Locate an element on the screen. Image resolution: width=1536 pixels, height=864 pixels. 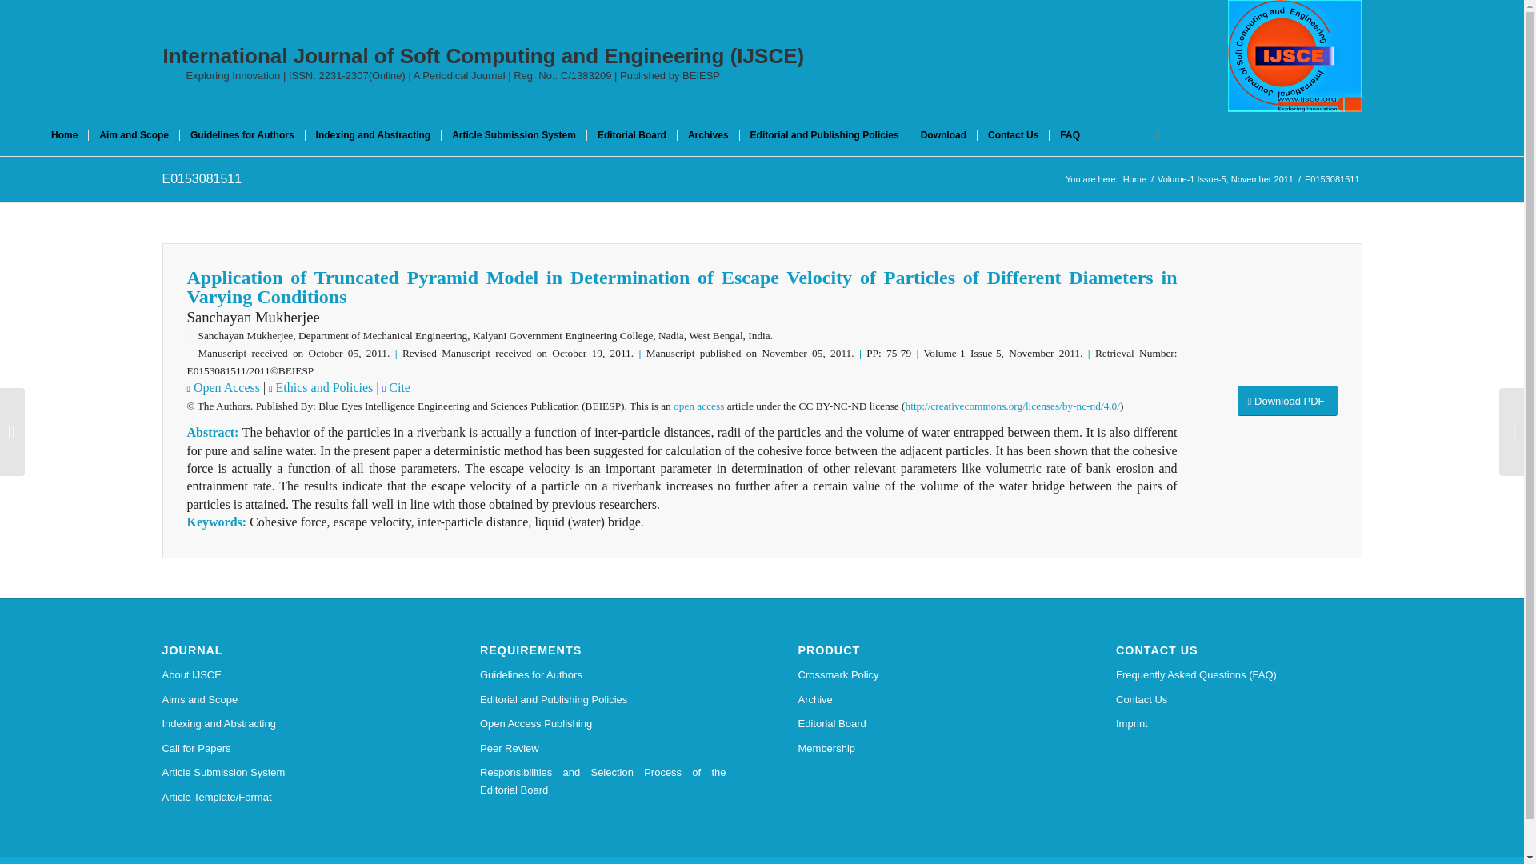
About IJSCE is located at coordinates (285, 675).